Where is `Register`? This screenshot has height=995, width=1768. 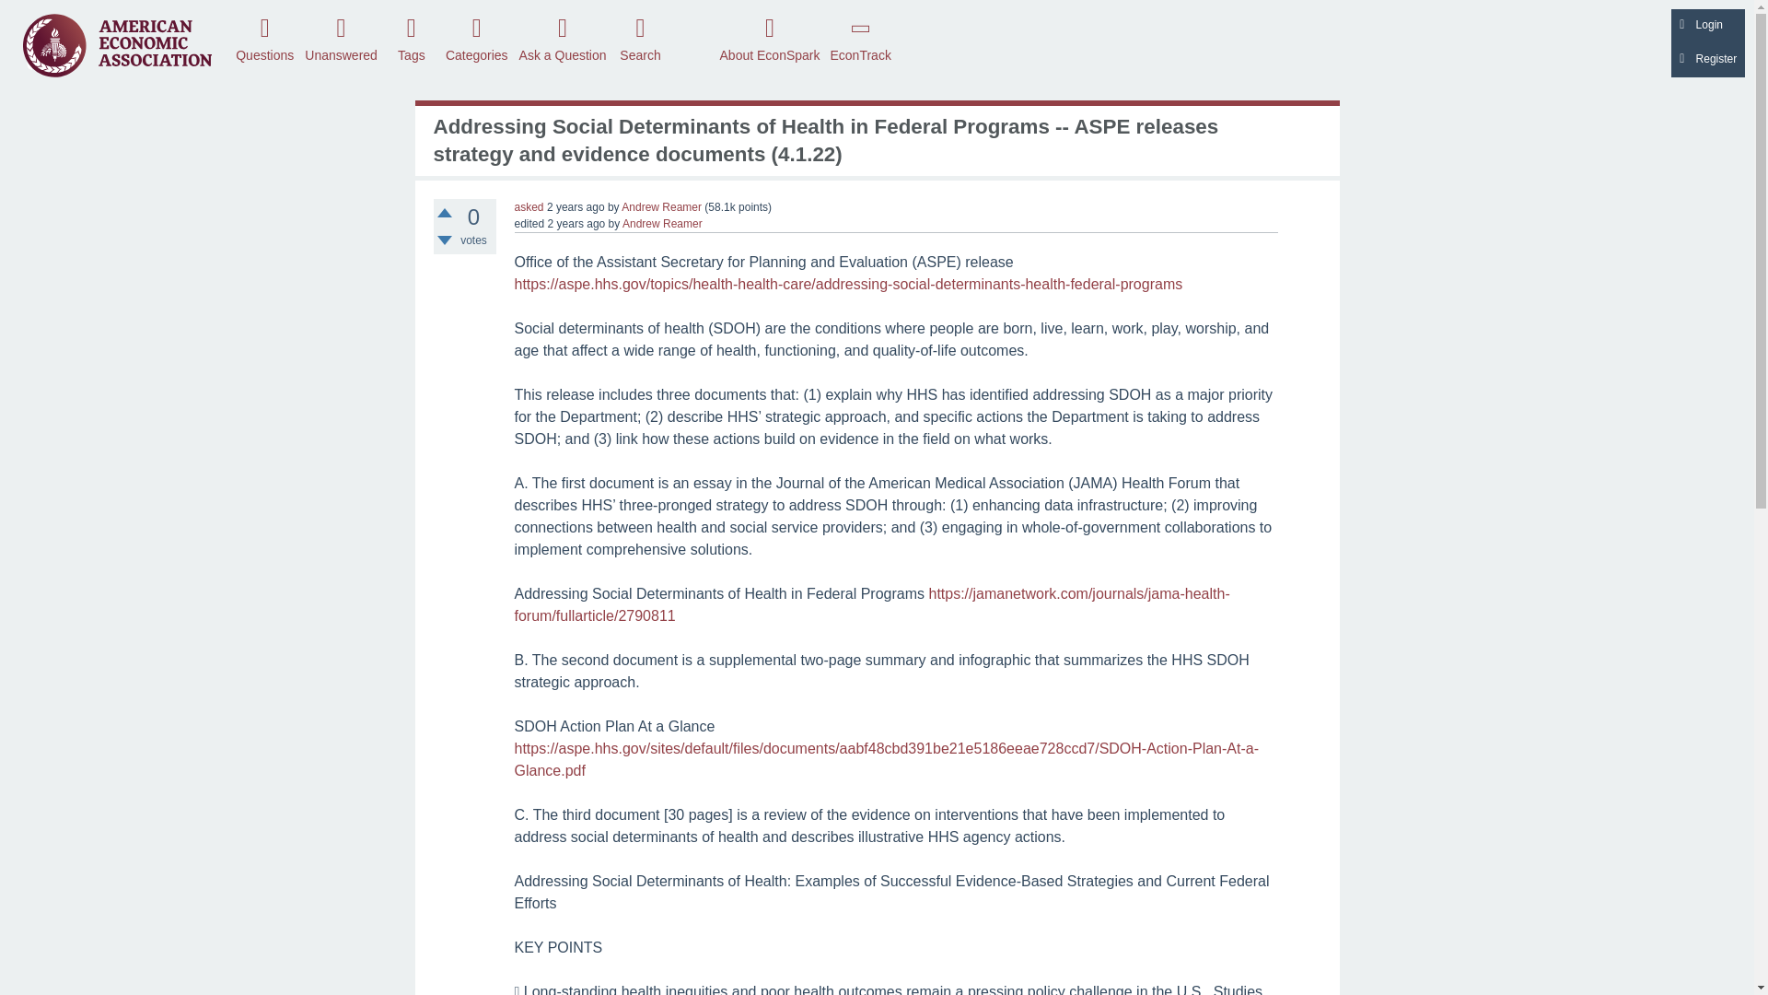 Register is located at coordinates (1707, 61).